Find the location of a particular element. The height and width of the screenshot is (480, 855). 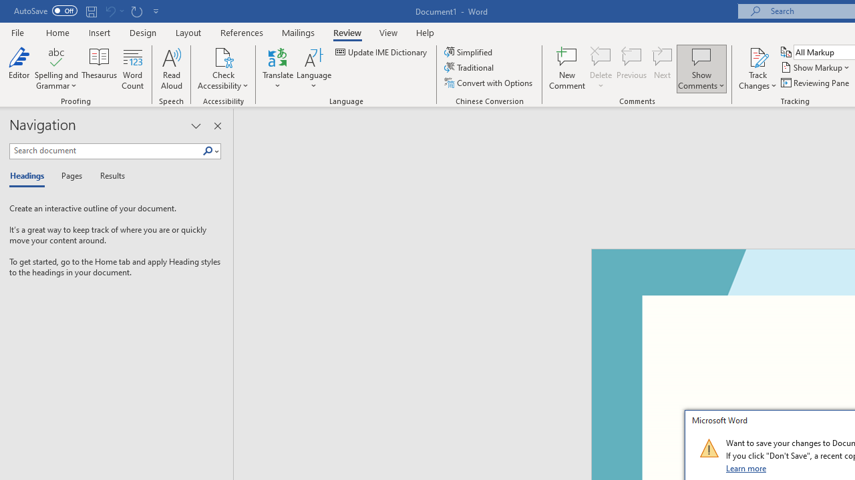

Word Count is located at coordinates (132, 68).